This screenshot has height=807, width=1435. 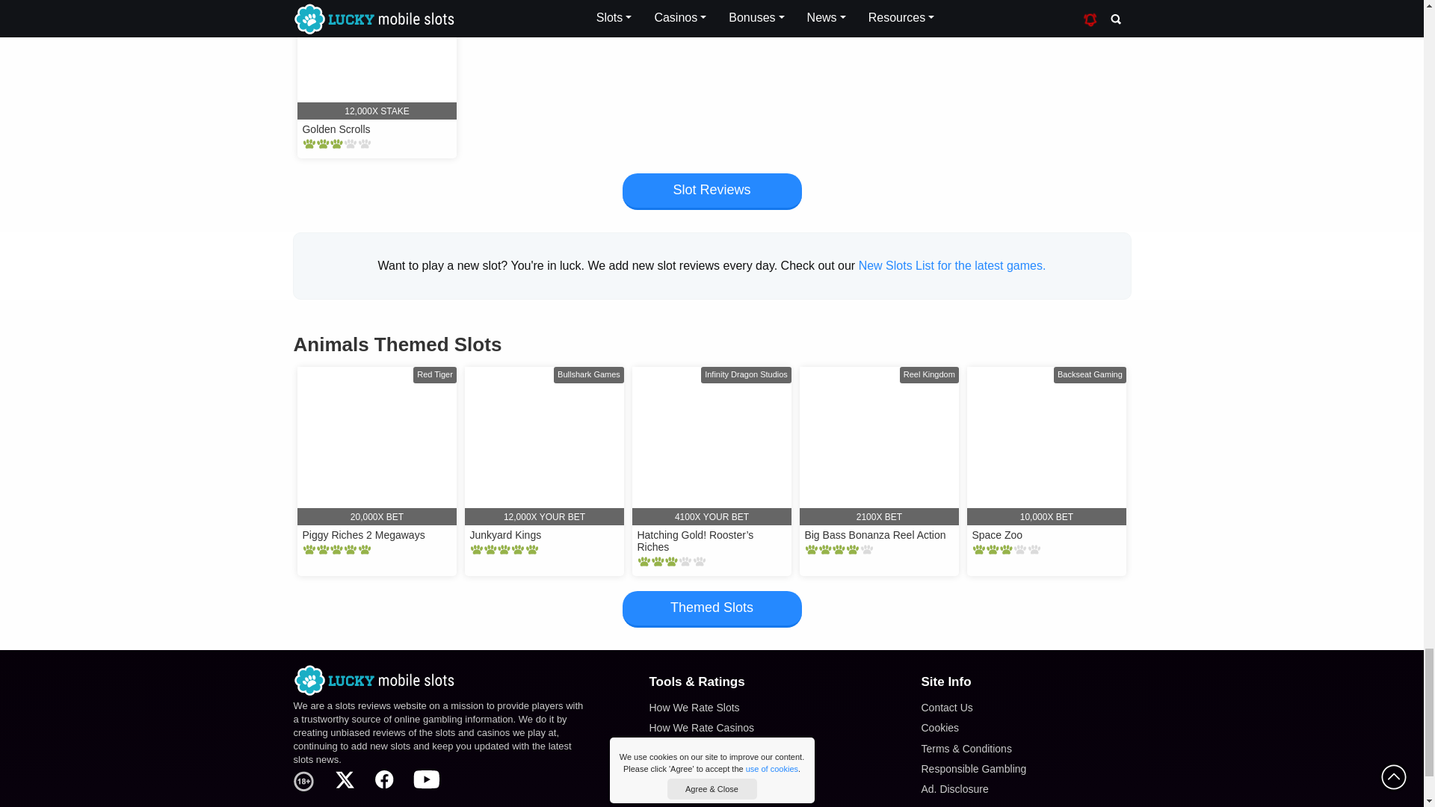 I want to click on Home of Lucky Mobile Slots, so click(x=439, y=680).